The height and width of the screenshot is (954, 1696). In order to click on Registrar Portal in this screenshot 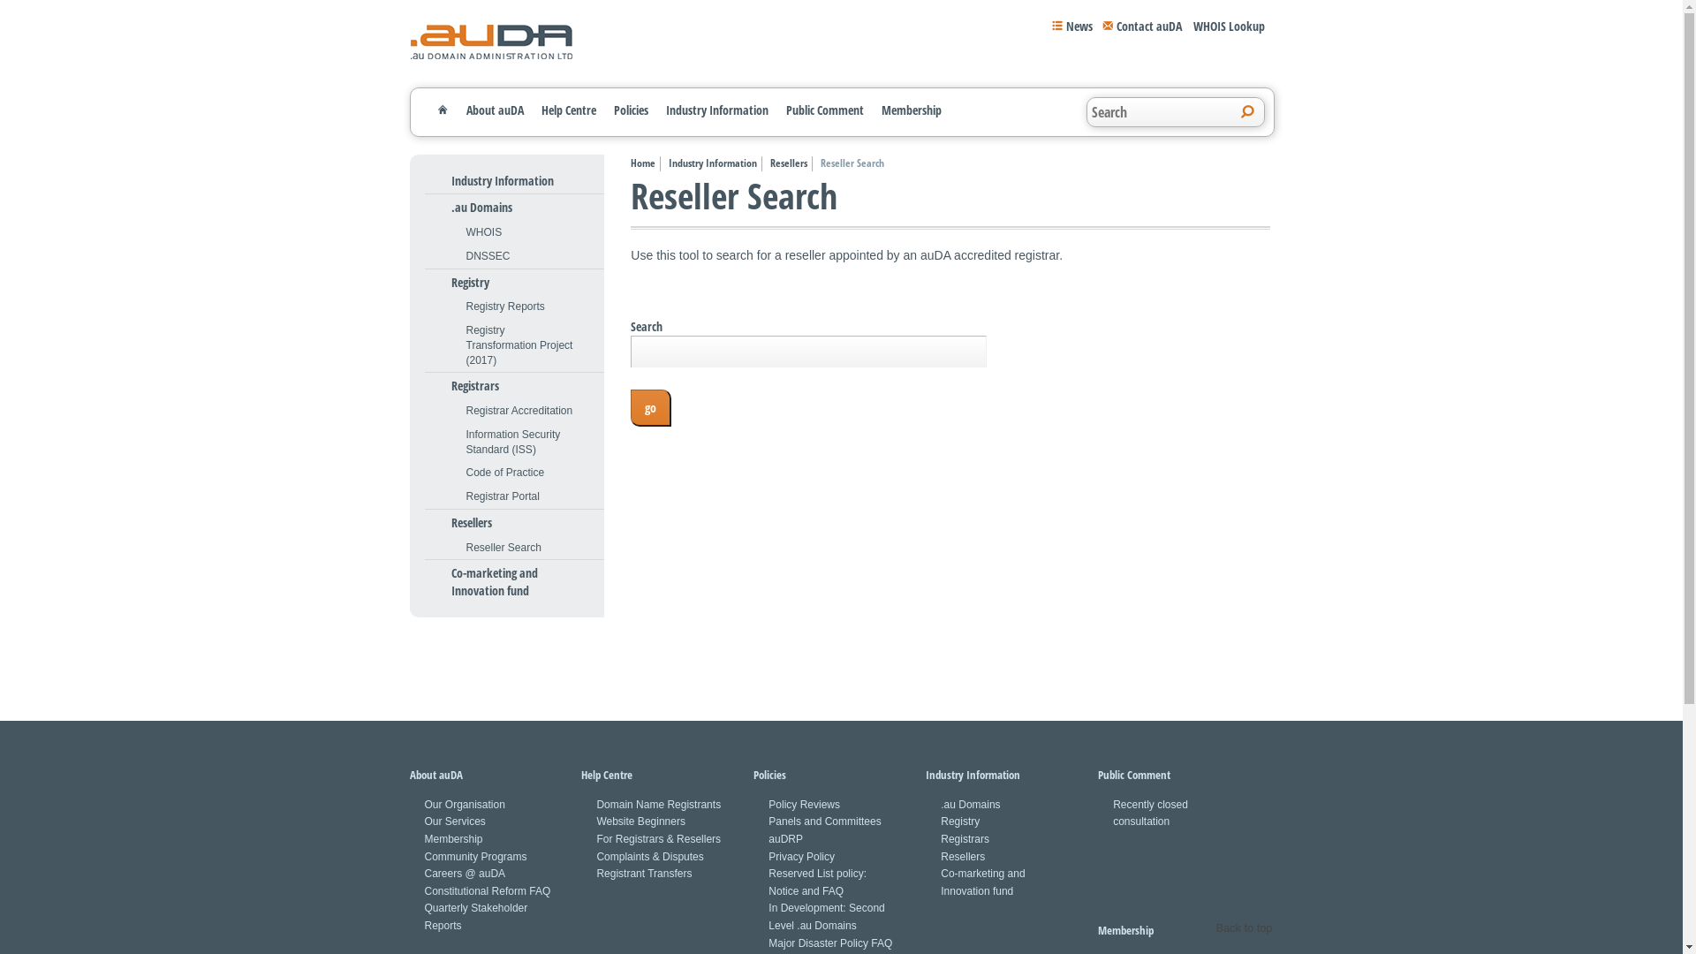, I will do `click(503, 496)`.